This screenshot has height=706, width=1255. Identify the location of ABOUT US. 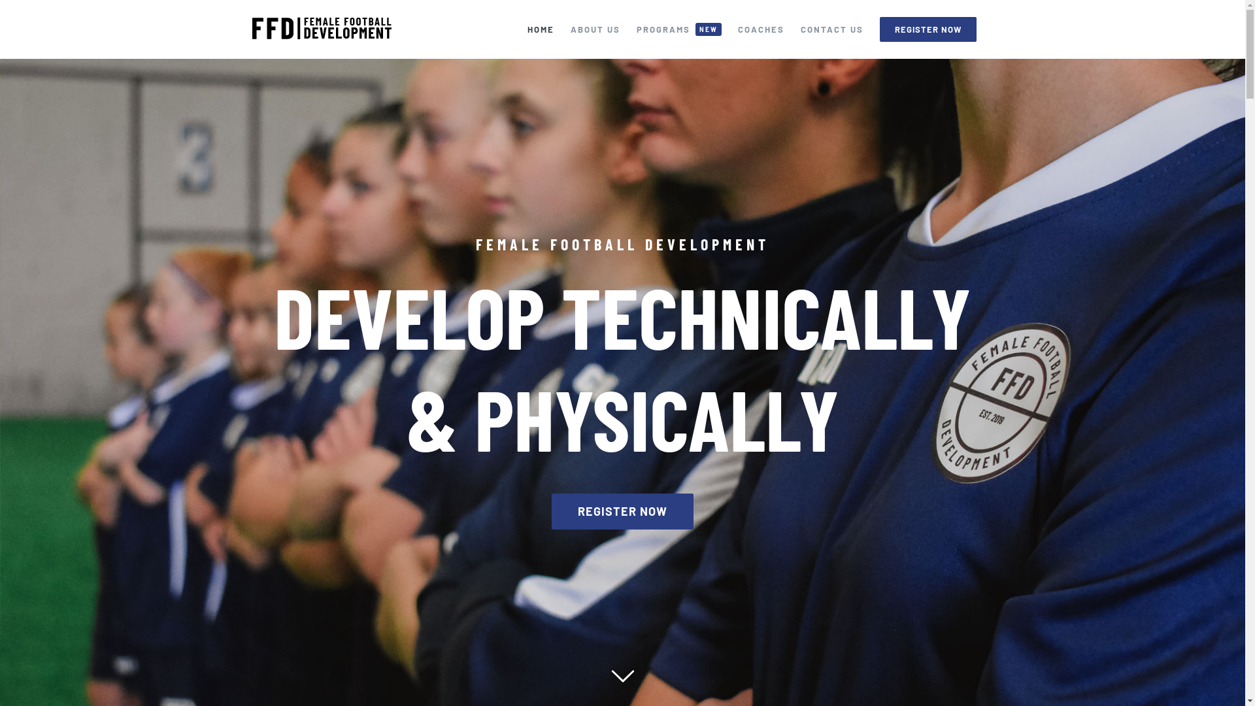
(595, 29).